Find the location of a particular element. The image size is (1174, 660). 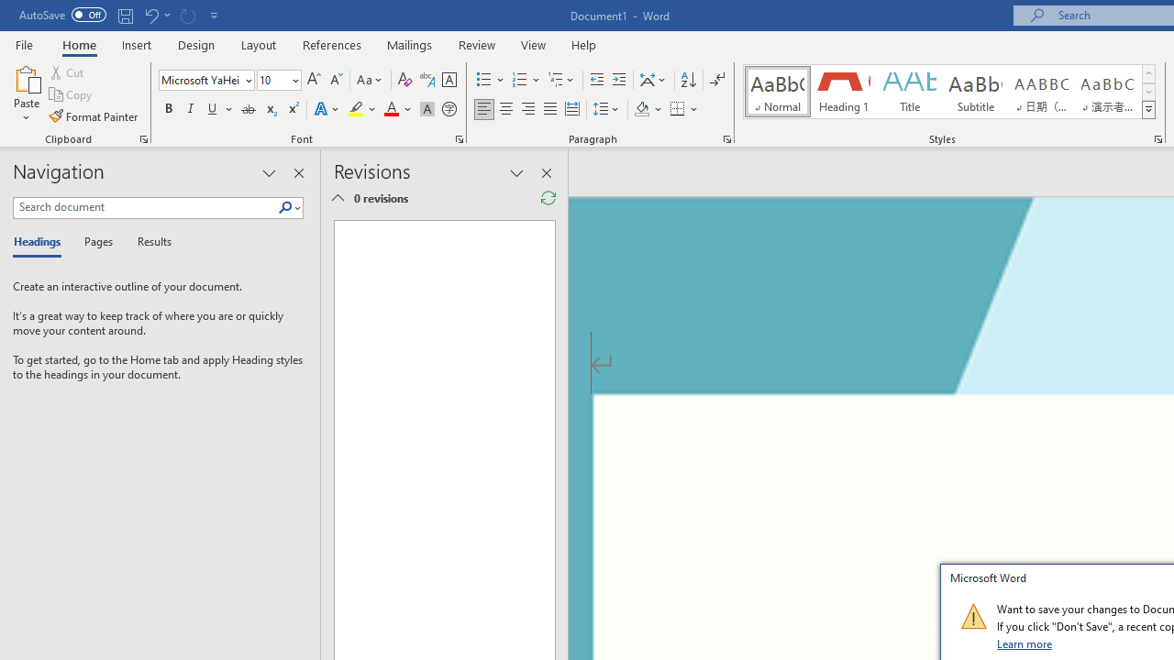

Paragraph... is located at coordinates (726, 139).